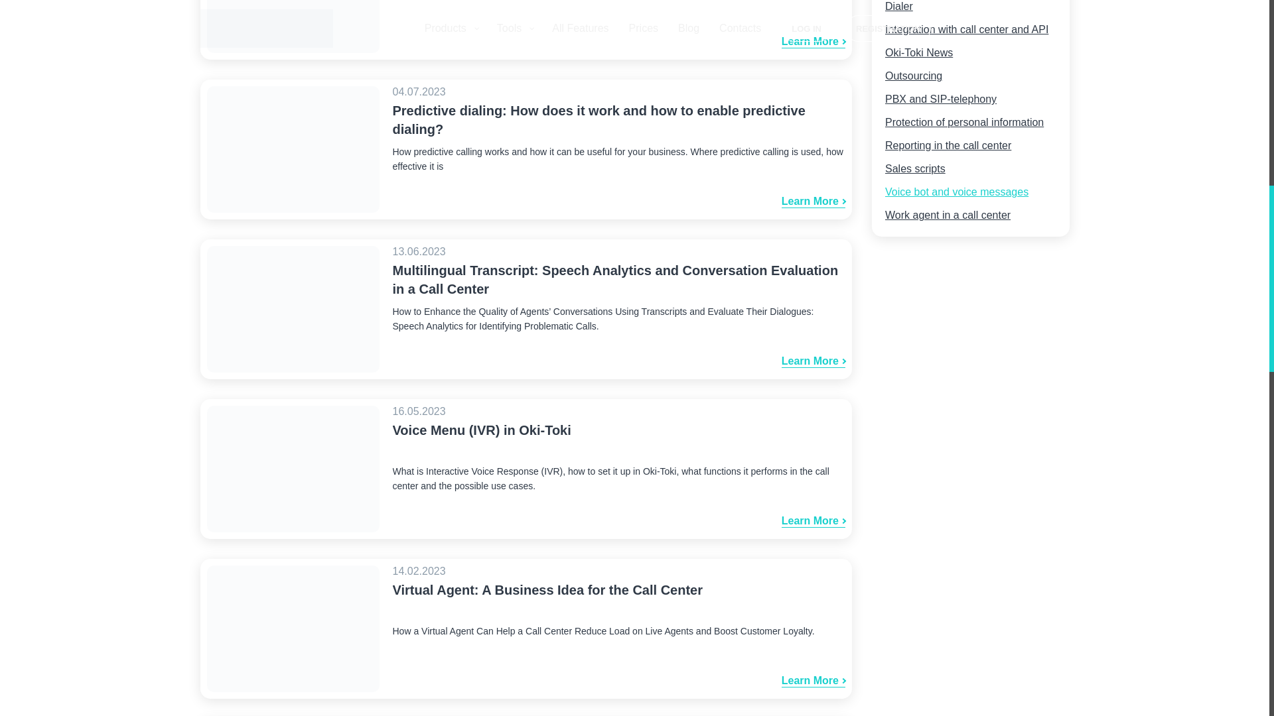 The height and width of the screenshot is (716, 1274). Describe the element at coordinates (814, 42) in the screenshot. I see `Learn More` at that location.